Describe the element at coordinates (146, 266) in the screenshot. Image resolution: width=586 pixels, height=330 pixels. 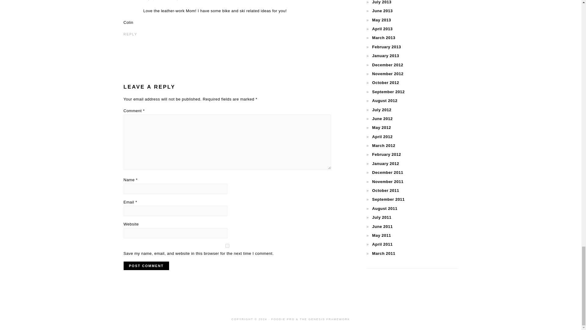
I see `Post Comment` at that location.